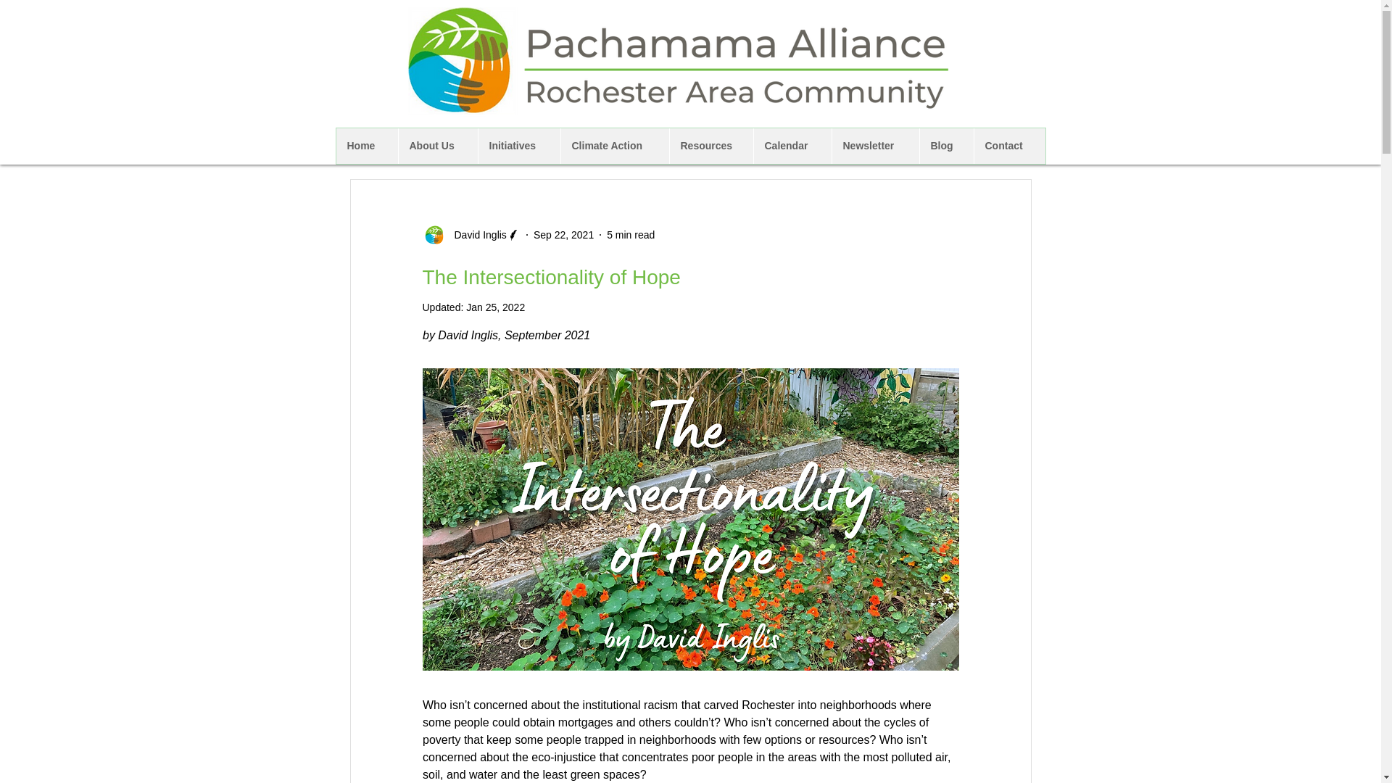  I want to click on About Us, so click(436, 146).